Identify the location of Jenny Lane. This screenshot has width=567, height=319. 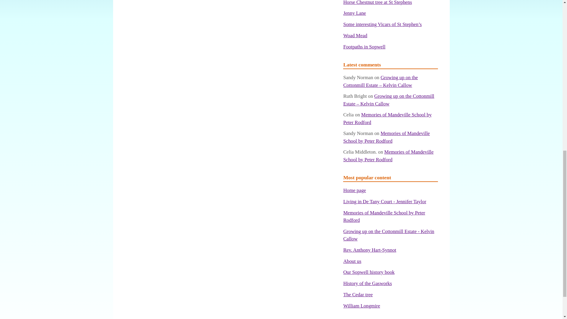
(354, 13).